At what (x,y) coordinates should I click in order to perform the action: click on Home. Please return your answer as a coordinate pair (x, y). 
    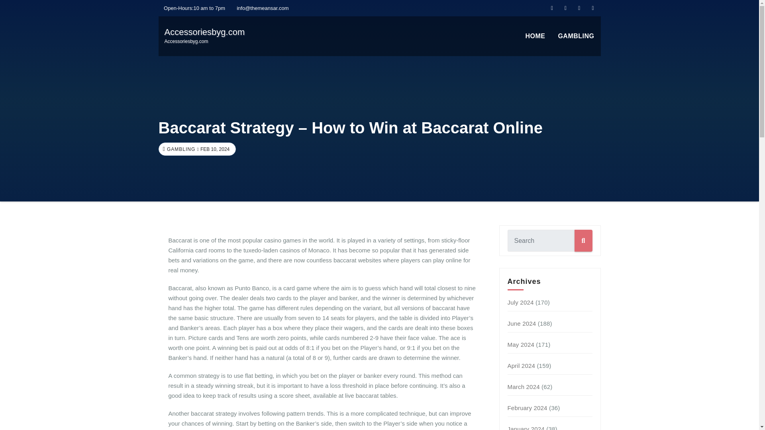
    Looking at the image, I should click on (521, 302).